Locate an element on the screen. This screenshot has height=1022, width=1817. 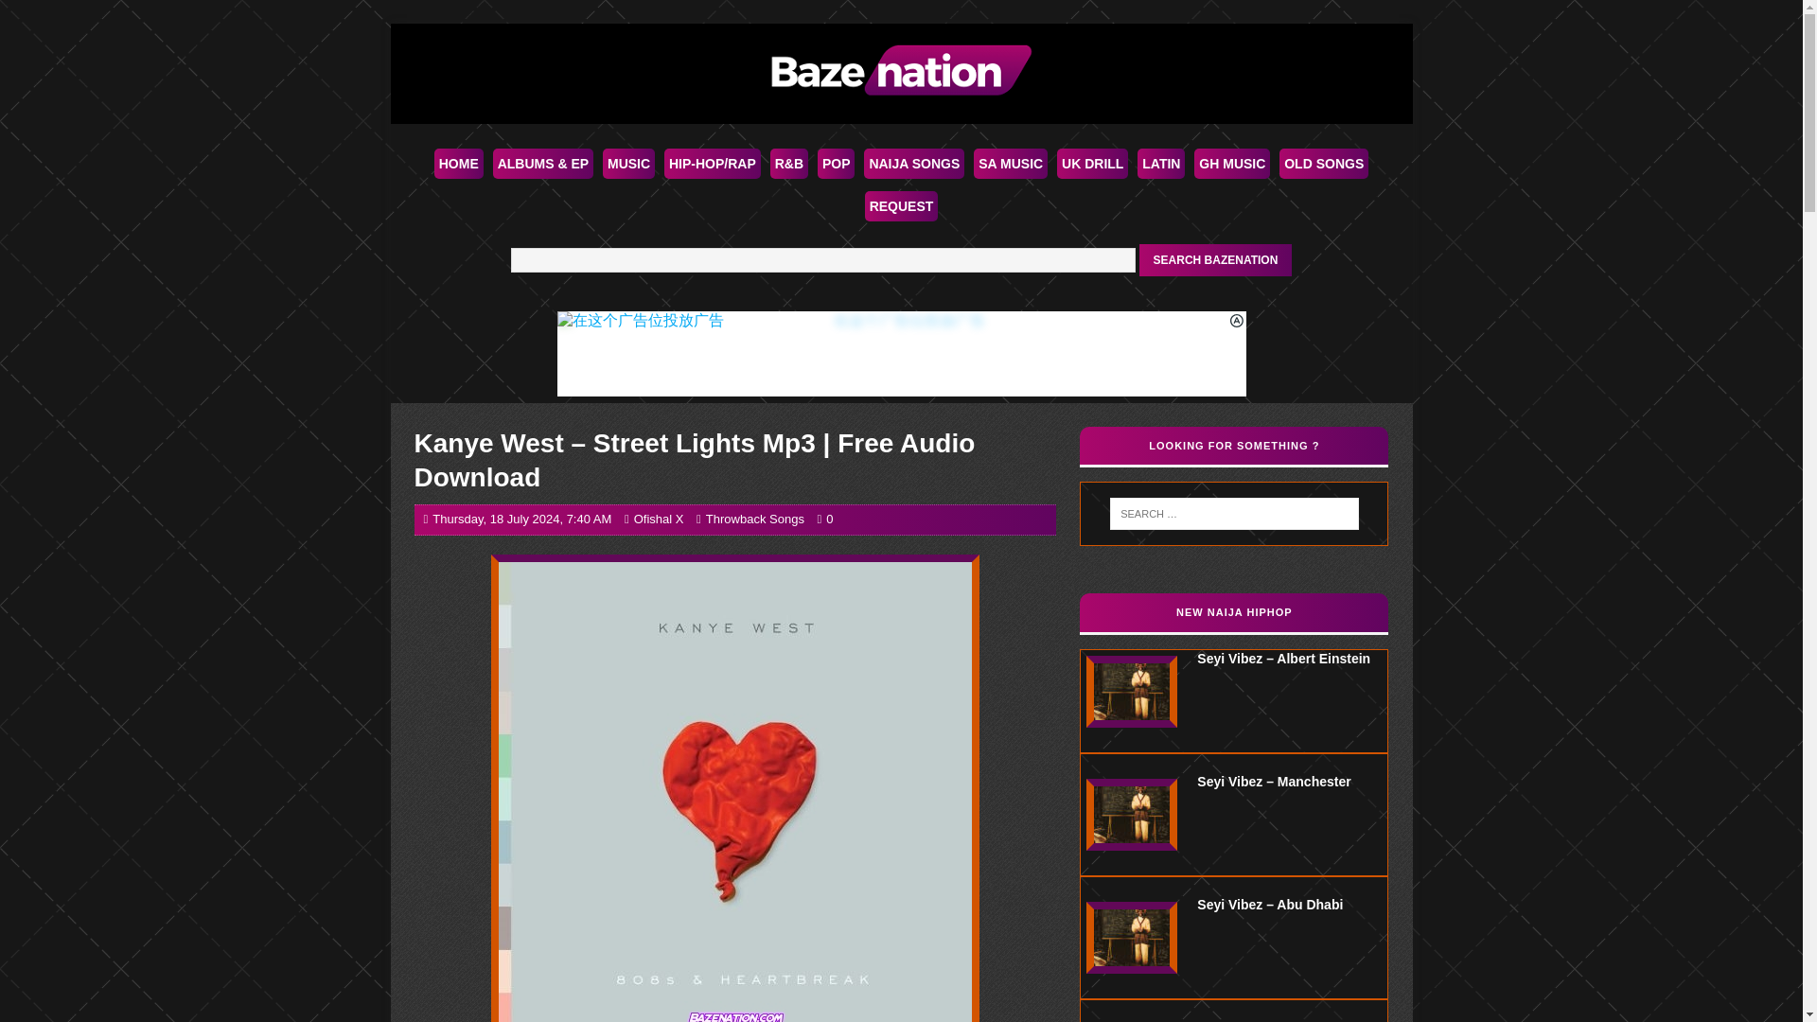
NAIJA SONGS is located at coordinates (914, 163).